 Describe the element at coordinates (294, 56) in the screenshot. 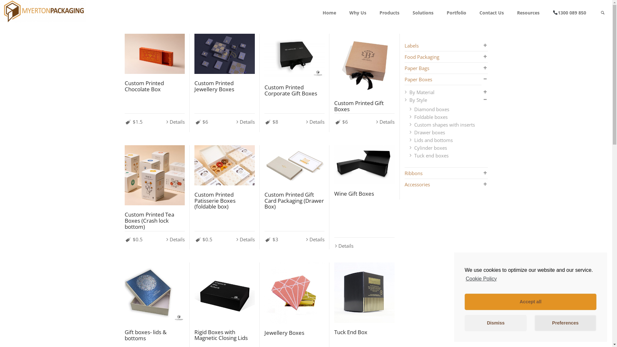

I see `Custom Printed Corporate Gift Boxes` at that location.